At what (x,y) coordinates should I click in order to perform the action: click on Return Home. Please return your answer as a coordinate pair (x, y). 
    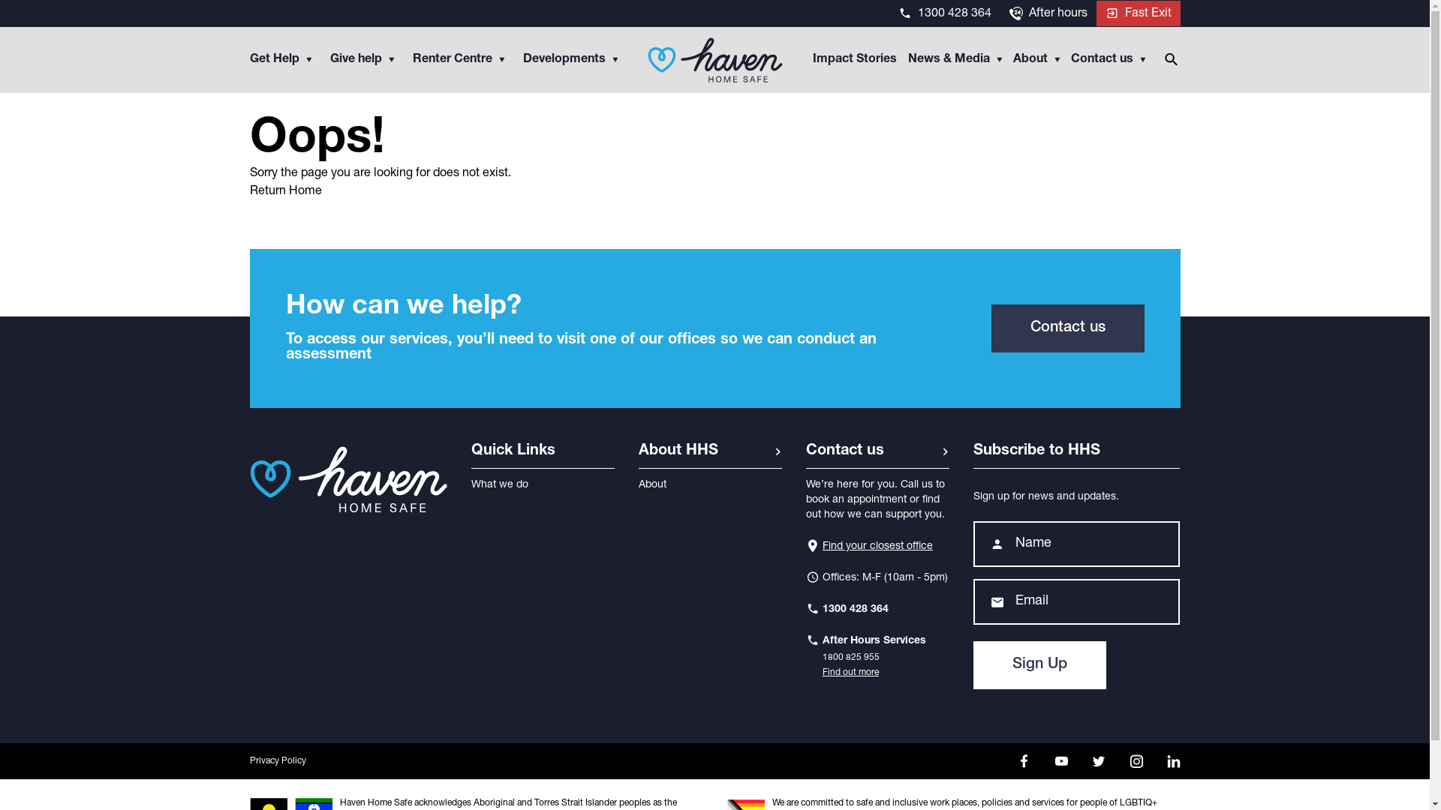
    Looking at the image, I should click on (285, 192).